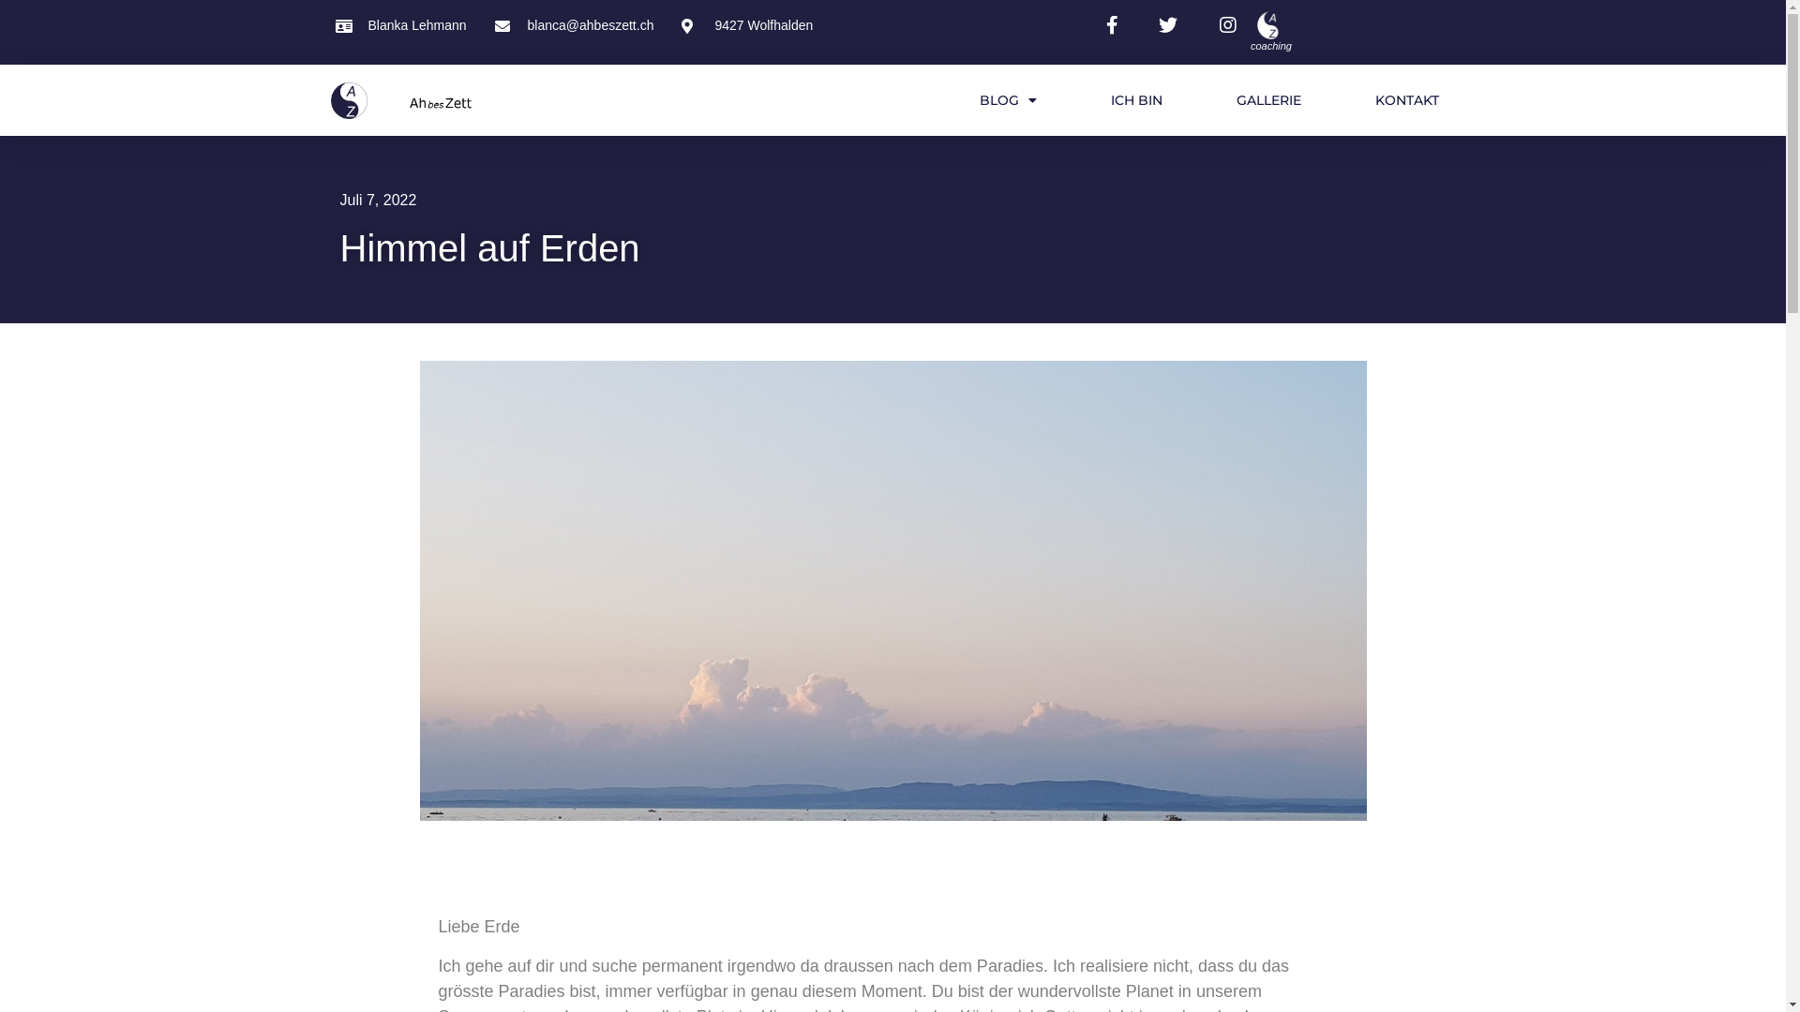 This screenshot has height=1012, width=1800. Describe the element at coordinates (1136, 100) in the screenshot. I see `ICH BIN` at that location.